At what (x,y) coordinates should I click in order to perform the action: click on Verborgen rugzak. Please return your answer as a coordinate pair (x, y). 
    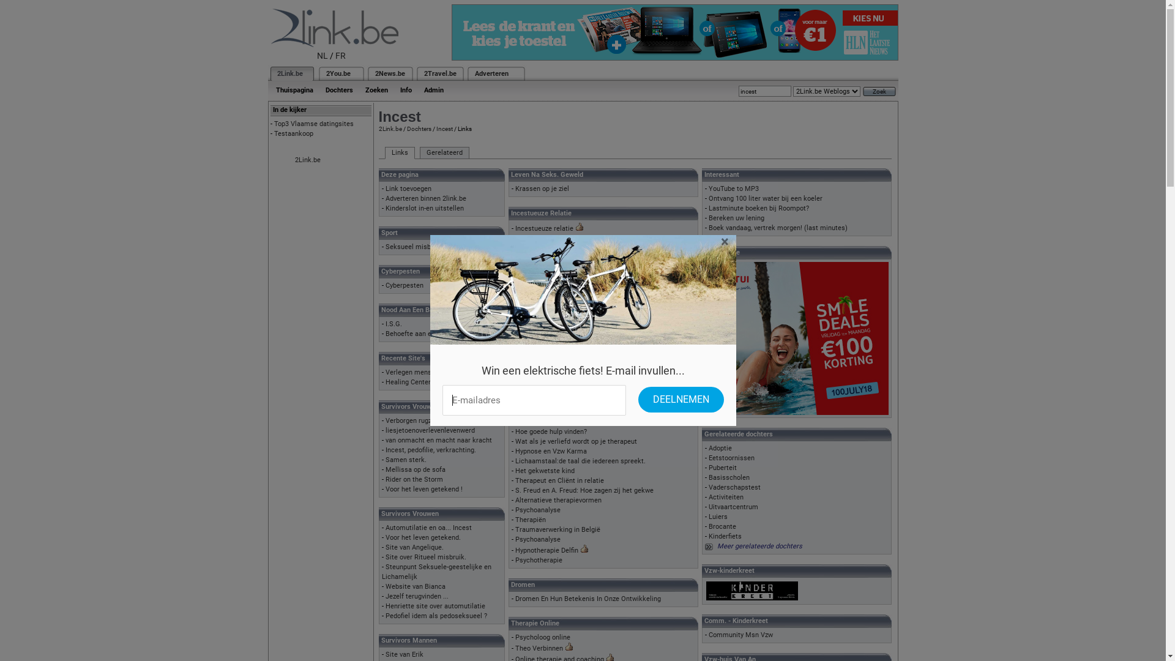
    Looking at the image, I should click on (412, 421).